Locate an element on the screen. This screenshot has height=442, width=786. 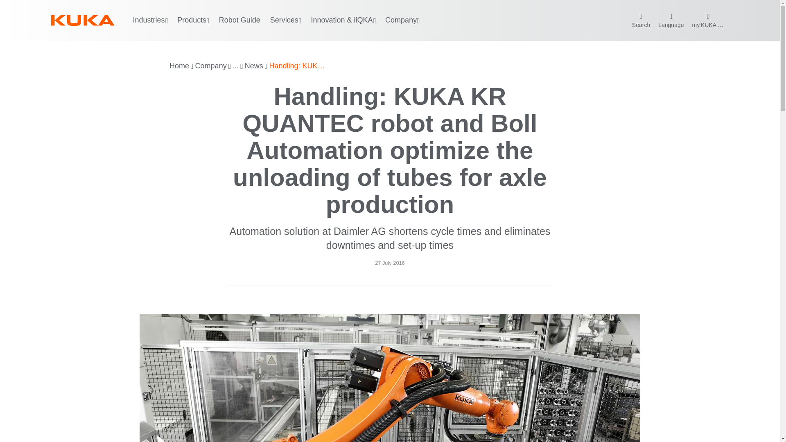
Handling: KUKA KR QUANTEC robot at Boll Automation is located at coordinates (298, 66).